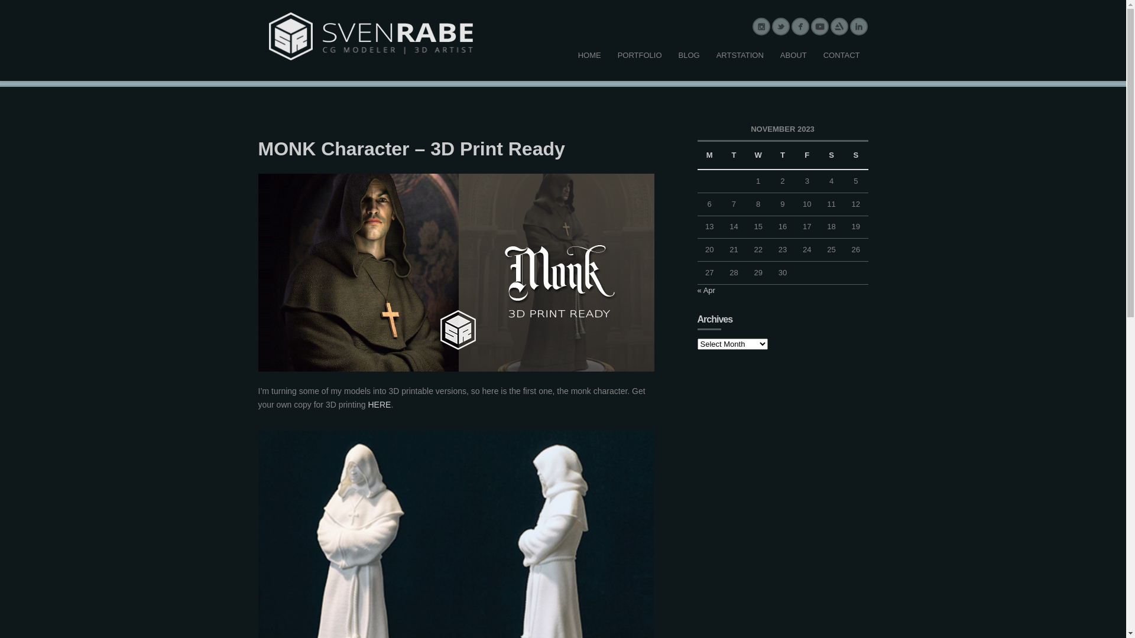 This screenshot has height=638, width=1135. I want to click on ARTSTATION, so click(740, 56).